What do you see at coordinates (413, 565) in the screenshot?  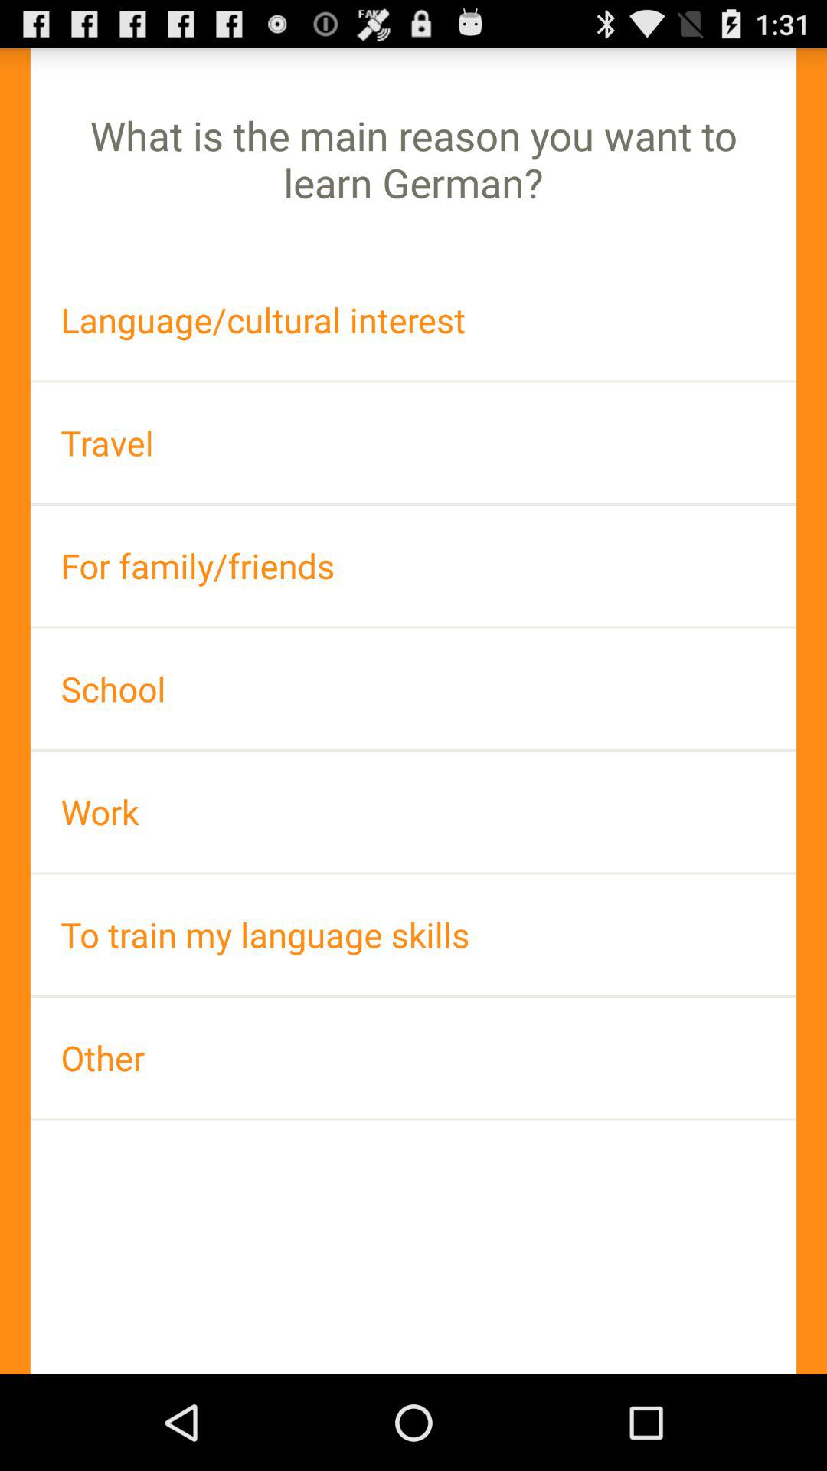 I see `select item above the school app` at bounding box center [413, 565].